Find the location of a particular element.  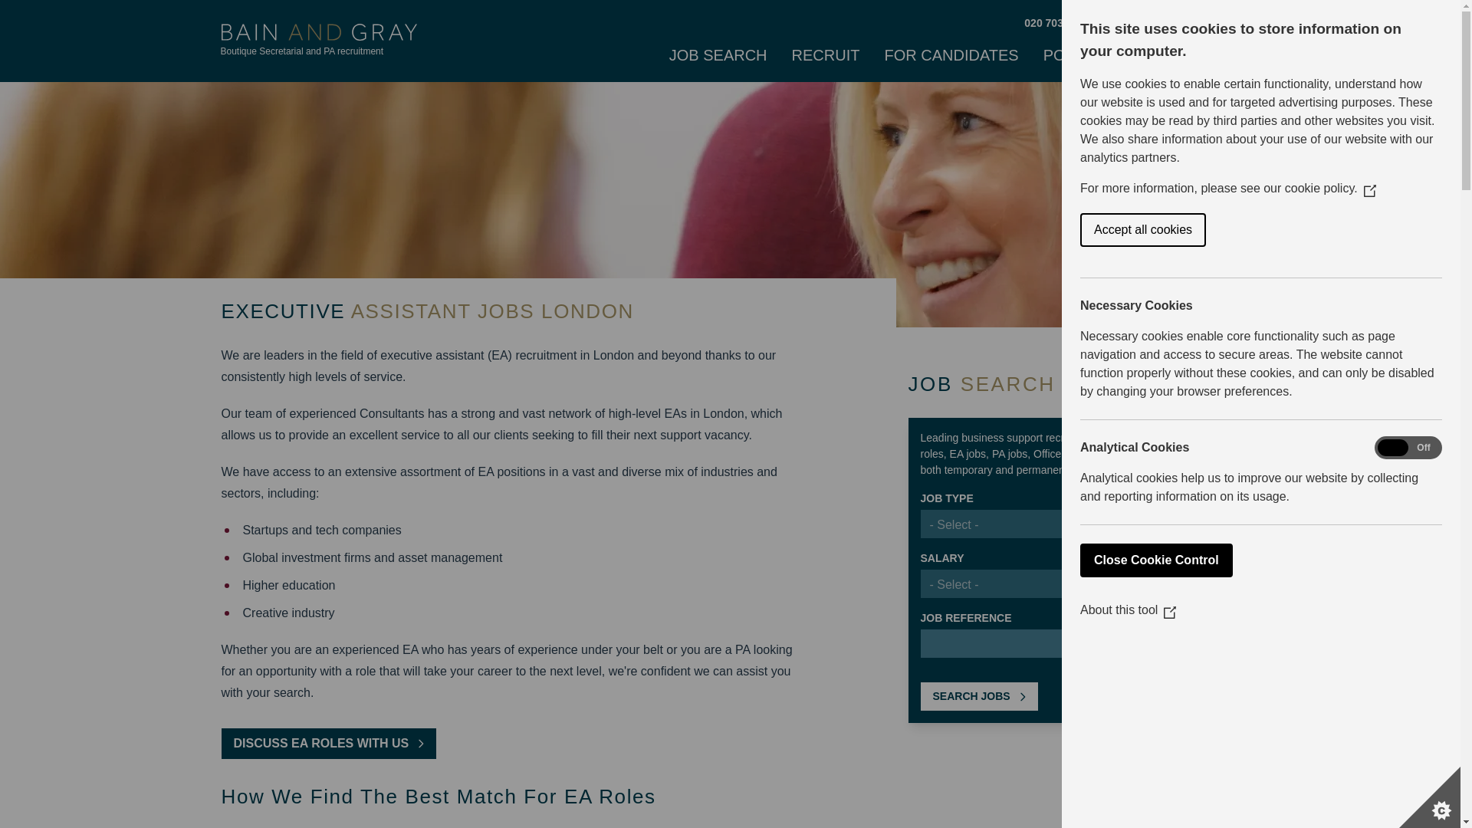

LINKS is located at coordinates (1175, 57).